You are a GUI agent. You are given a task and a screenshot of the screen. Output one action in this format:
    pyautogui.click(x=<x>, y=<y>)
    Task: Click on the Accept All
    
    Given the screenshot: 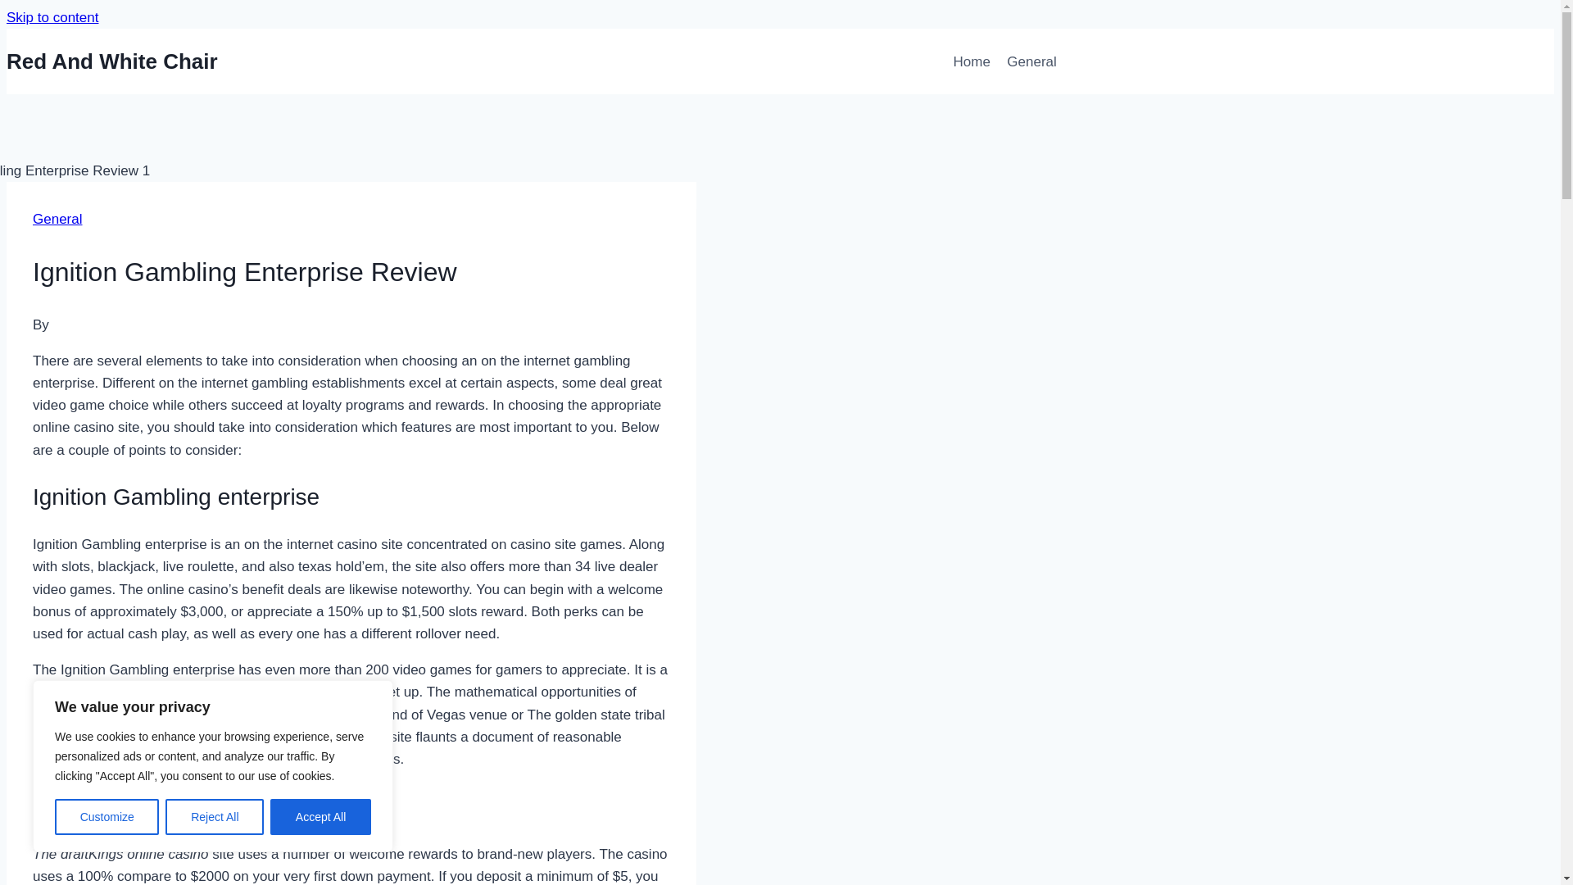 What is the action you would take?
    pyautogui.click(x=321, y=817)
    